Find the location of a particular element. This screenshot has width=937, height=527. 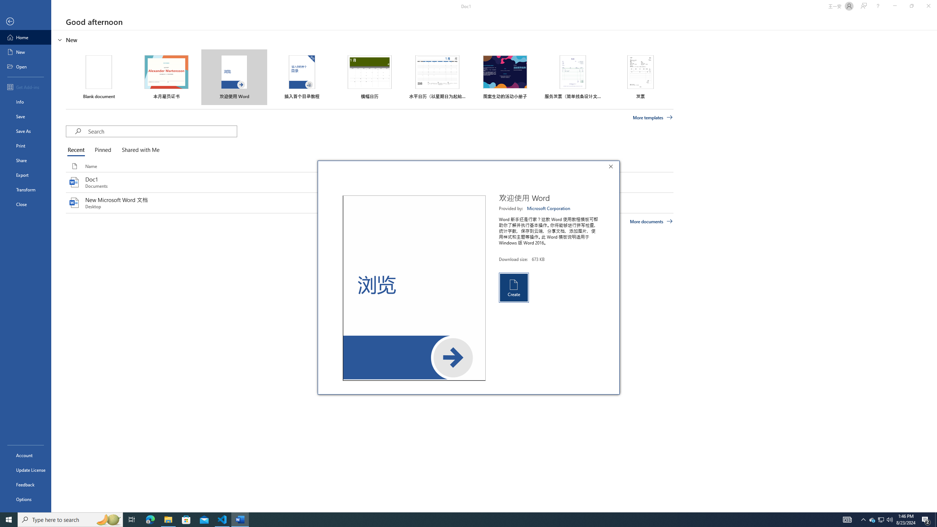

Transform is located at coordinates (60, 40).